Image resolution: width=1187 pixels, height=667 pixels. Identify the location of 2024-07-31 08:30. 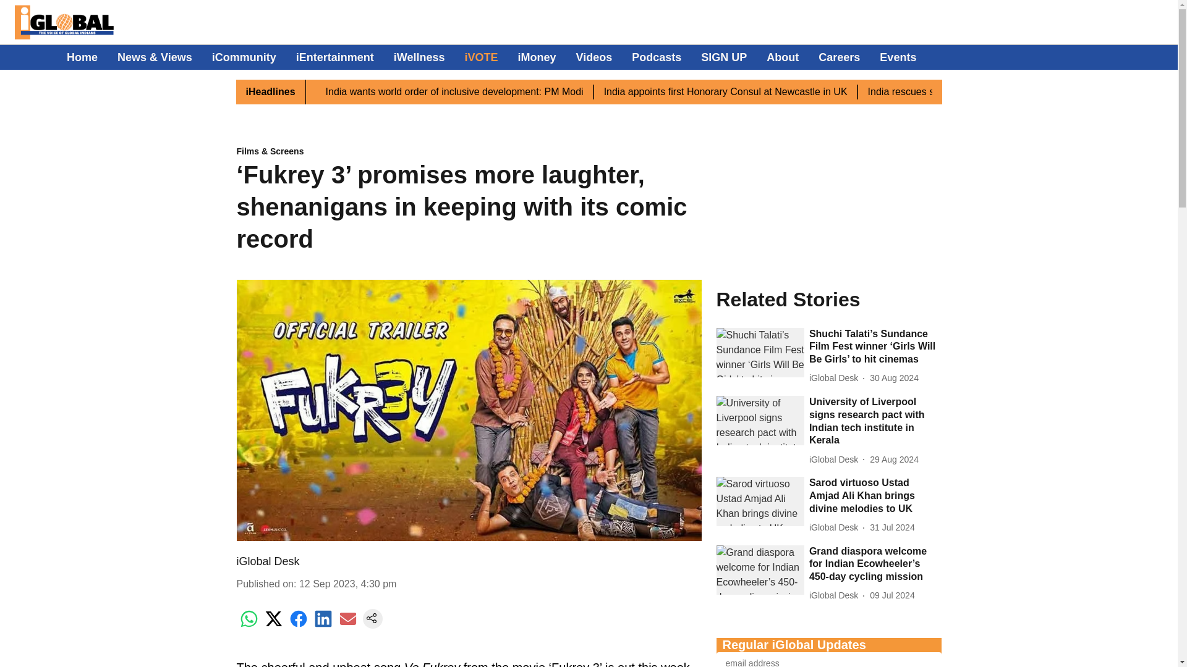
(891, 527).